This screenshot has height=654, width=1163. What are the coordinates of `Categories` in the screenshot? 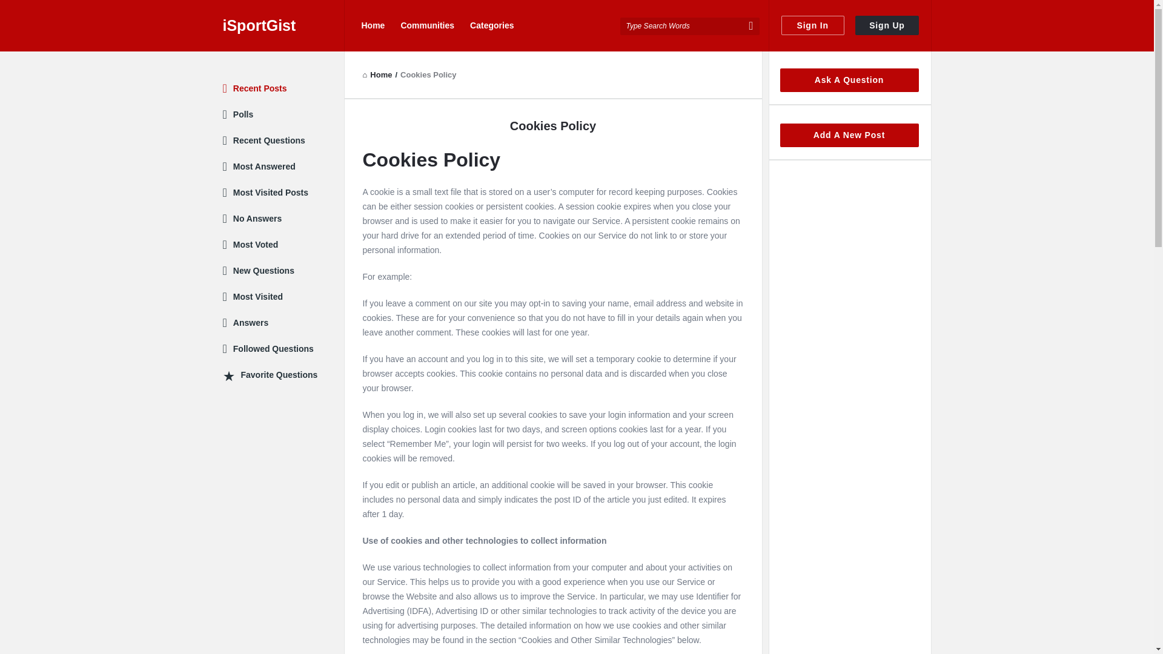 It's located at (492, 25).